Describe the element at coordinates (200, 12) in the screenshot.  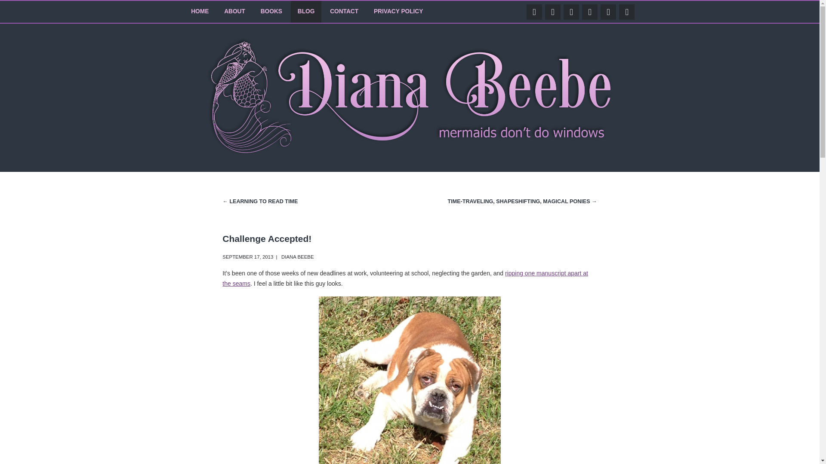
I see `HOME` at that location.